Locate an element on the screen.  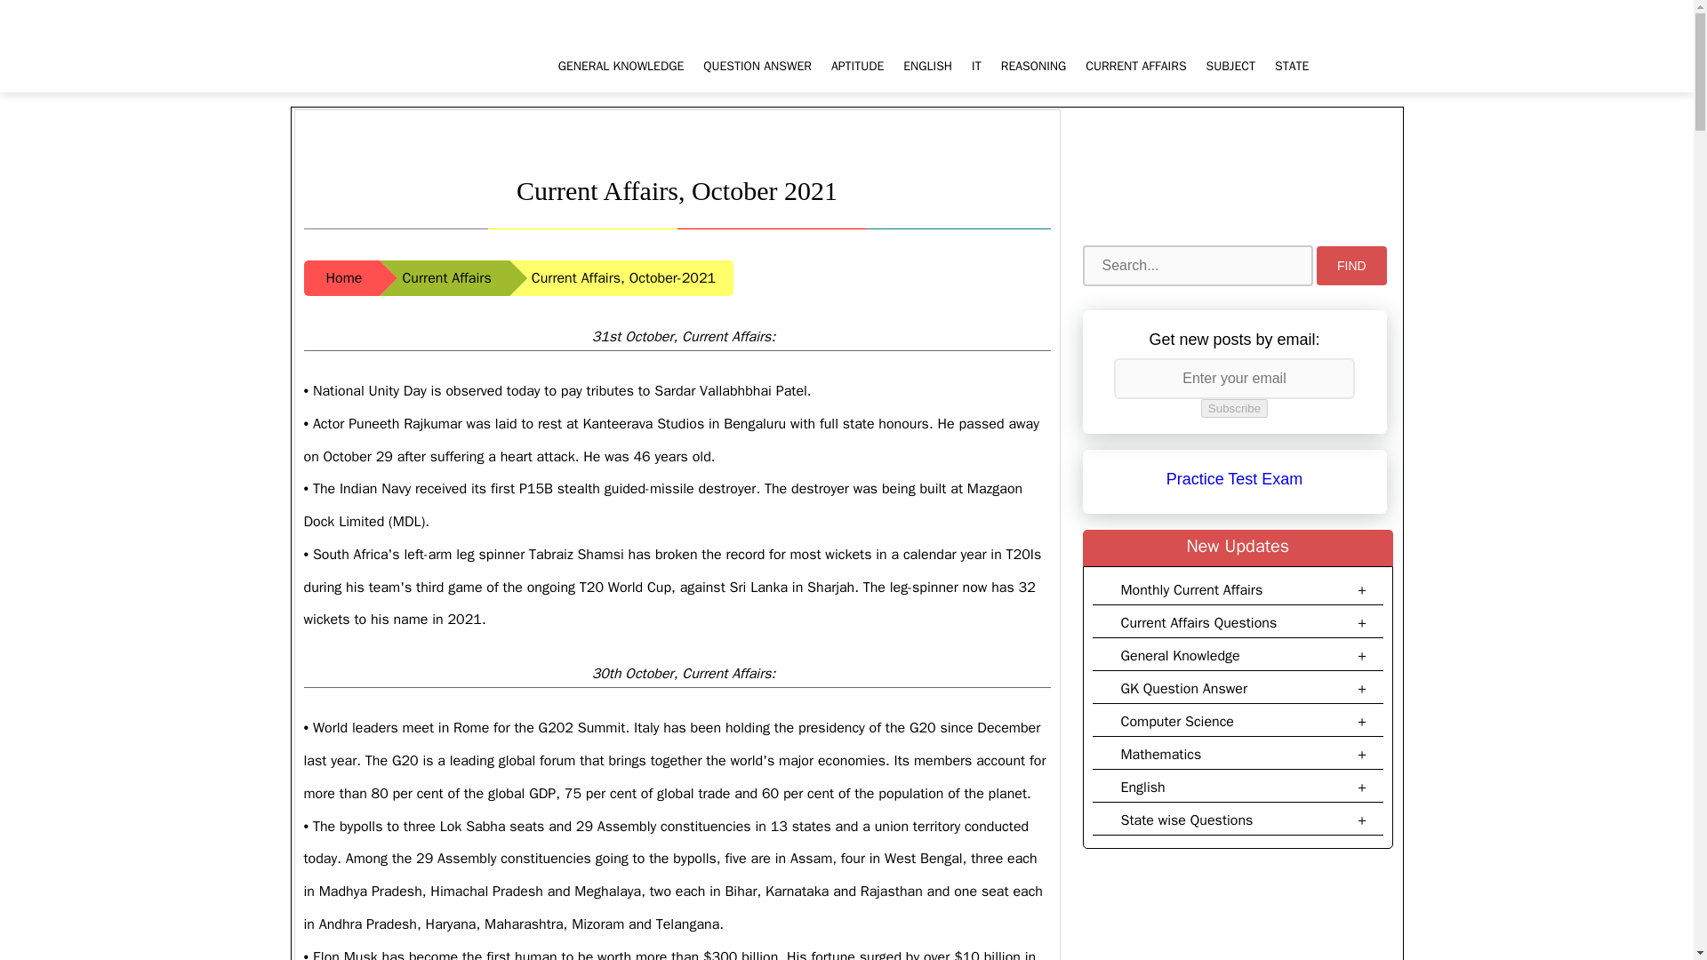
Current Affairs is located at coordinates (444, 277).